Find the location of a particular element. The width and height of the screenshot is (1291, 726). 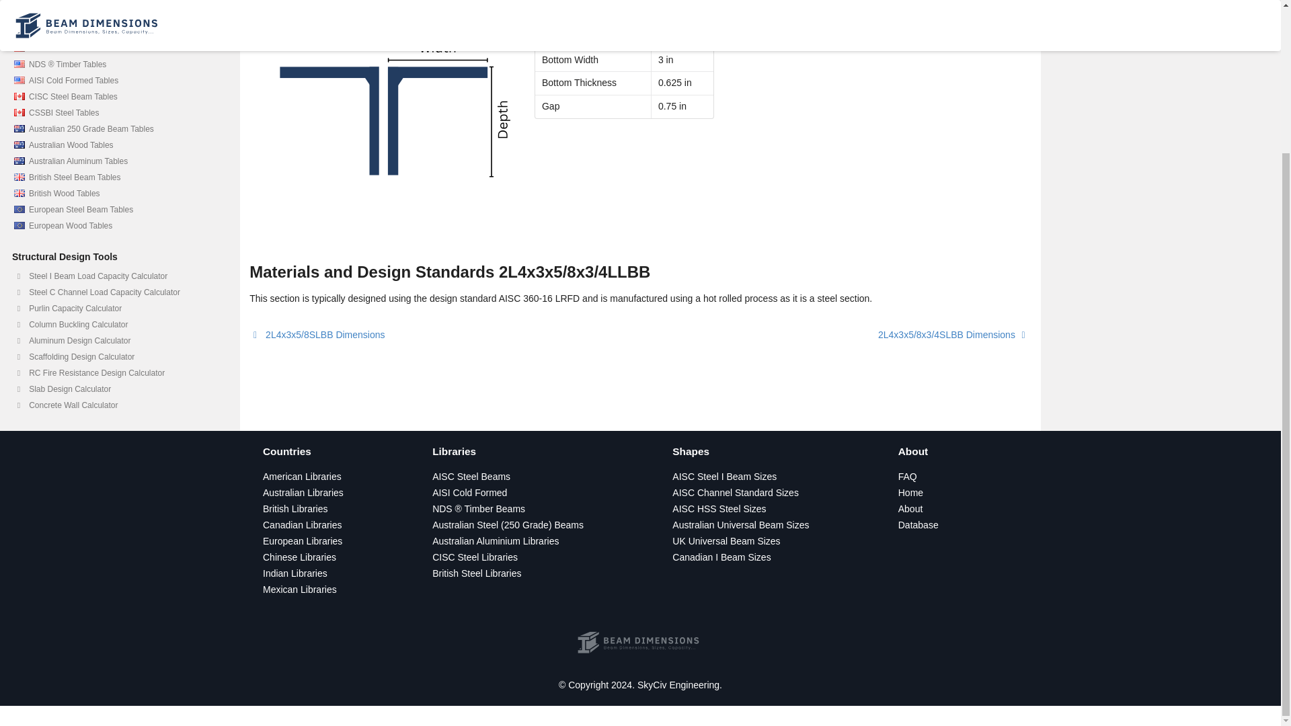

CISC Steel Beam Tables is located at coordinates (116, 96).